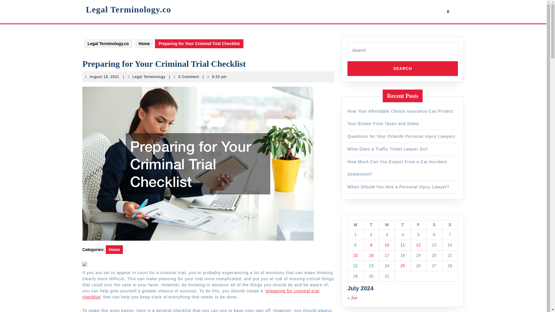 The width and height of the screenshot is (555, 312). What do you see at coordinates (149, 77) in the screenshot?
I see `Saturday` at bounding box center [149, 77].